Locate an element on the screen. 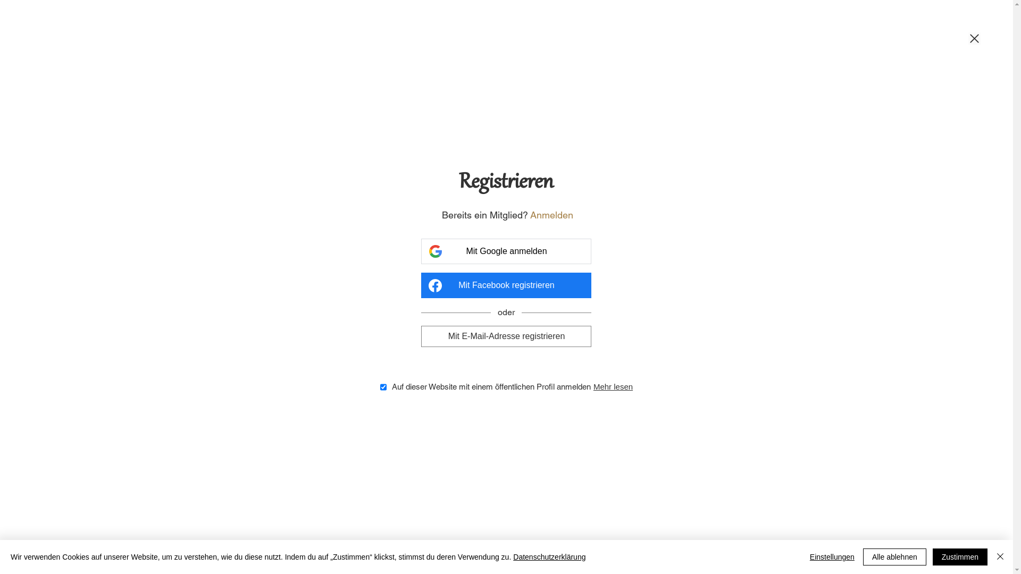 The width and height of the screenshot is (1021, 574). Mit Facebook registrieren is located at coordinates (506, 285).